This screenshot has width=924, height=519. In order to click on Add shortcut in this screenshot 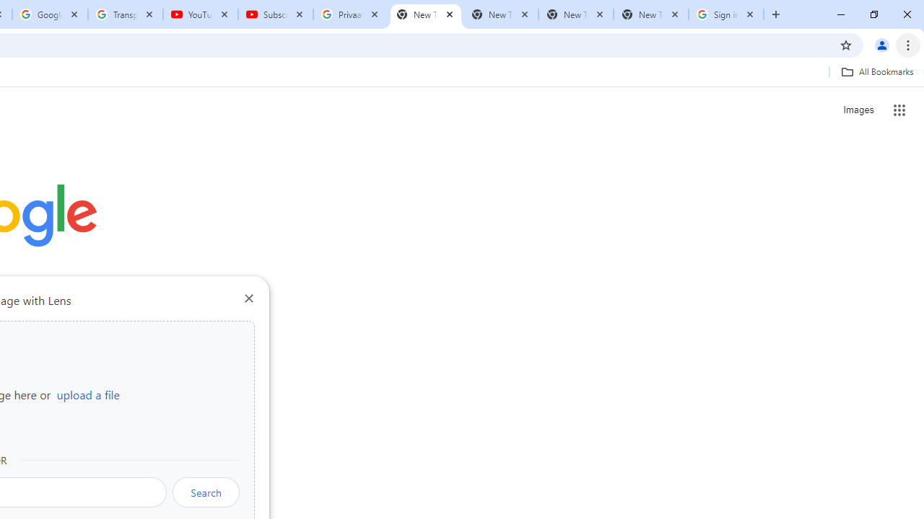, I will do `click(162, 363)`.